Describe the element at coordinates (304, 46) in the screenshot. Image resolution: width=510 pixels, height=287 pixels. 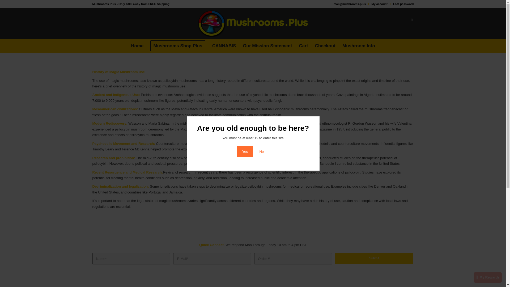
I see `Cart` at that location.